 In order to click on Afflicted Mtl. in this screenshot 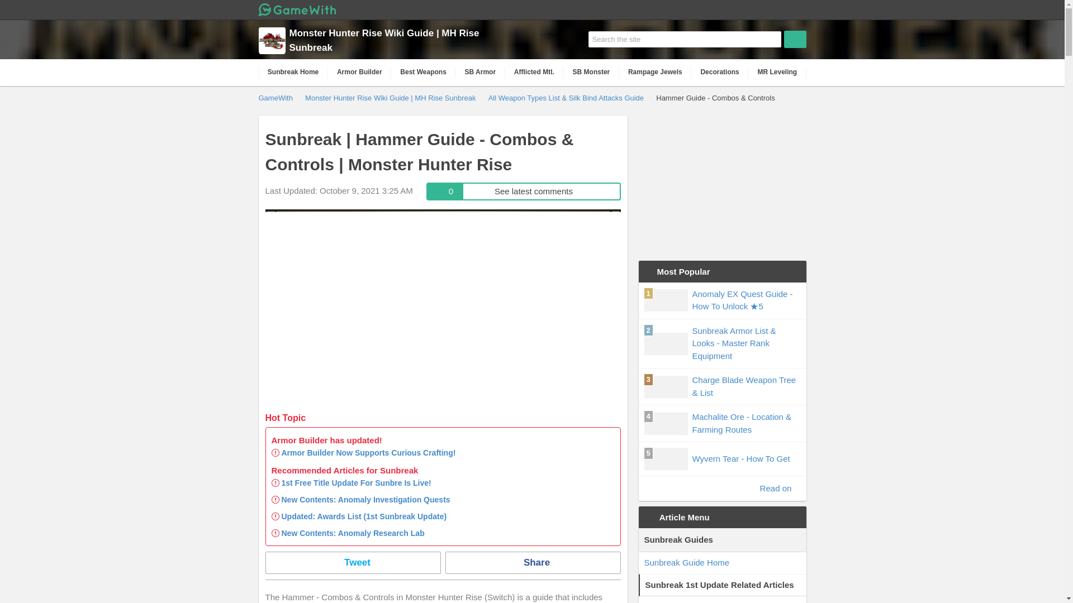, I will do `click(534, 72)`.